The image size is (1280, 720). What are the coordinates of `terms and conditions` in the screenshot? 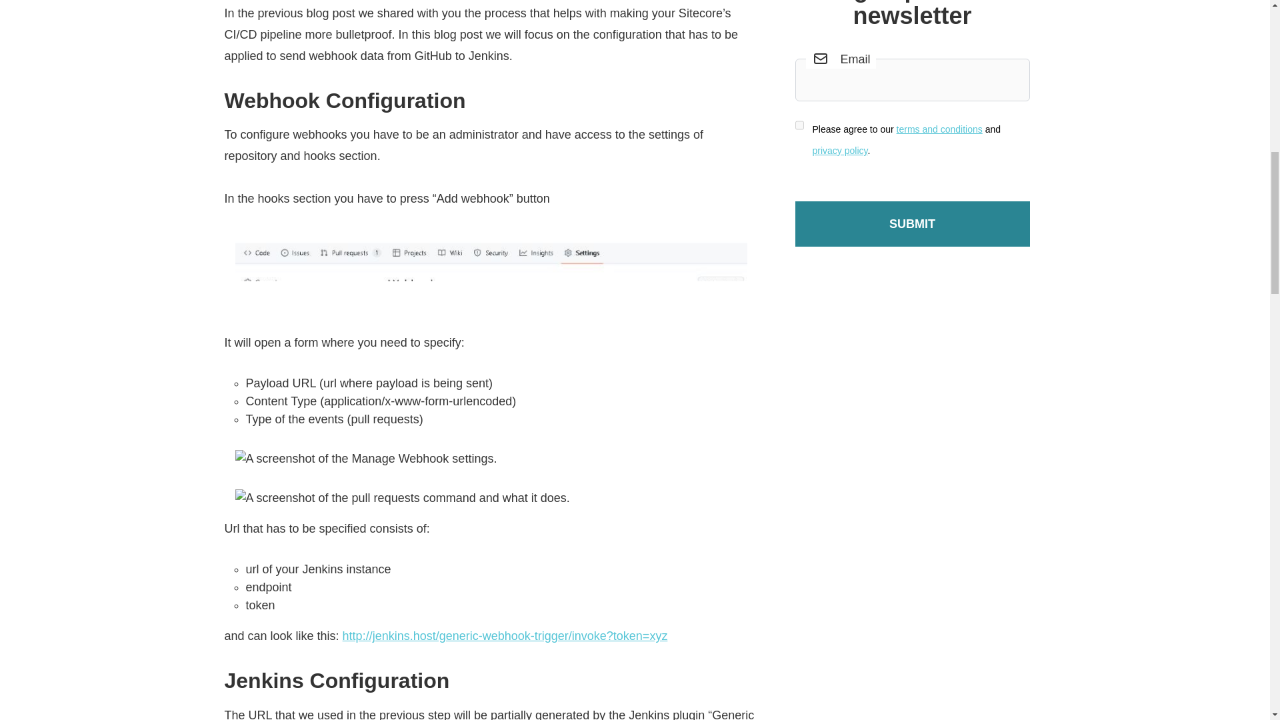 It's located at (940, 129).